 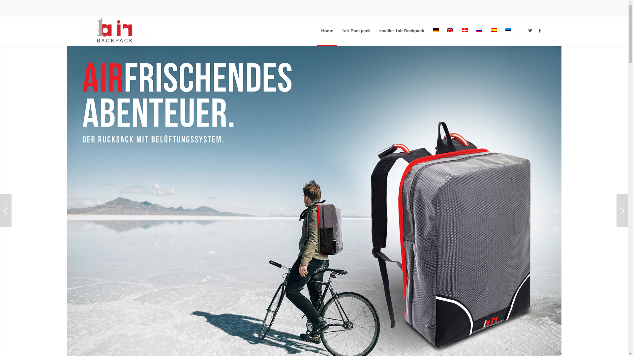 I want to click on Home, so click(x=327, y=31).